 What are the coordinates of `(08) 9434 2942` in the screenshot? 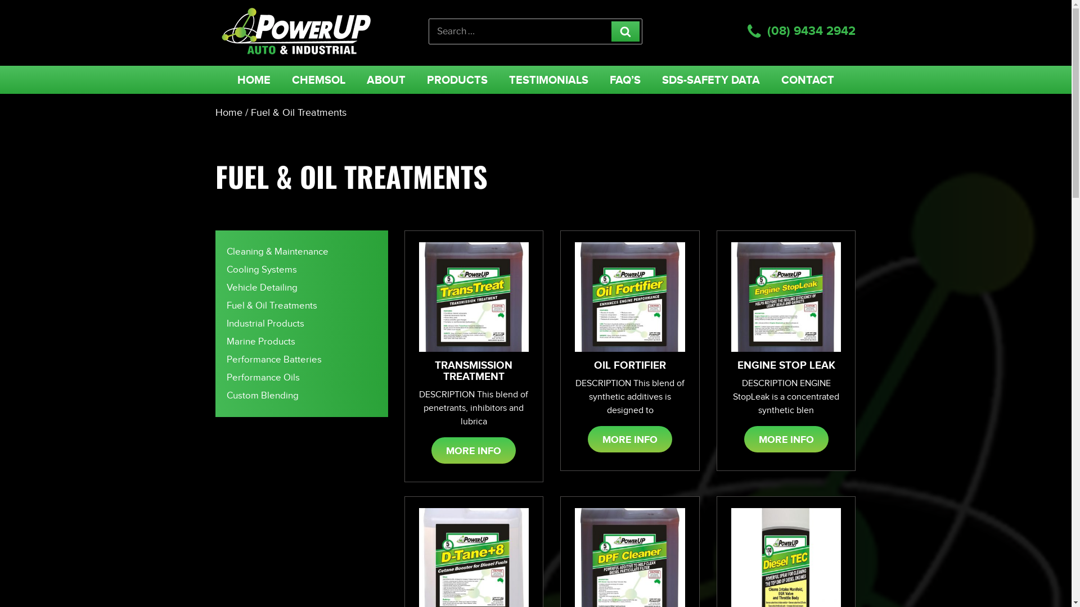 It's located at (811, 31).